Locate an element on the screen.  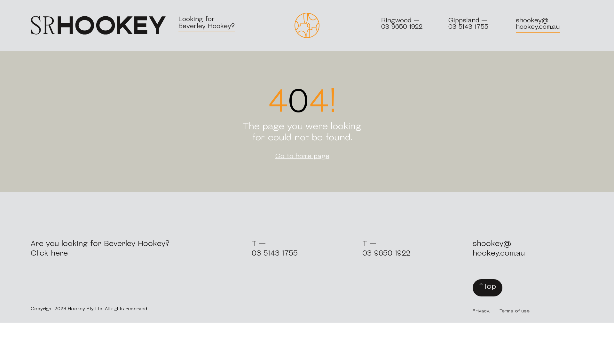
here is located at coordinates (59, 254).